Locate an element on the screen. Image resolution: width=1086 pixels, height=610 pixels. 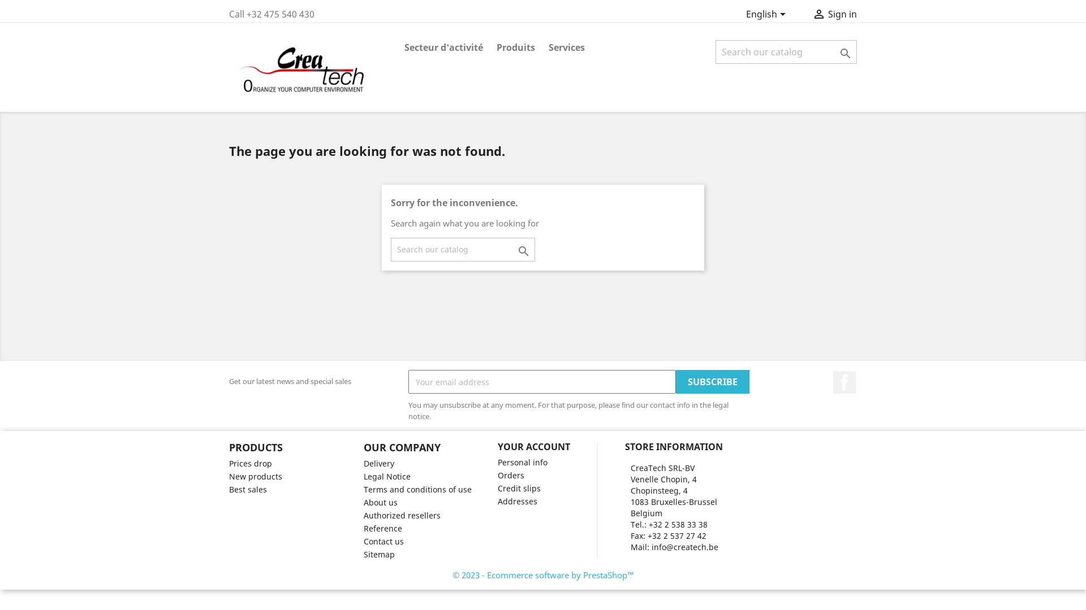
Subscribe is located at coordinates (713, 382).